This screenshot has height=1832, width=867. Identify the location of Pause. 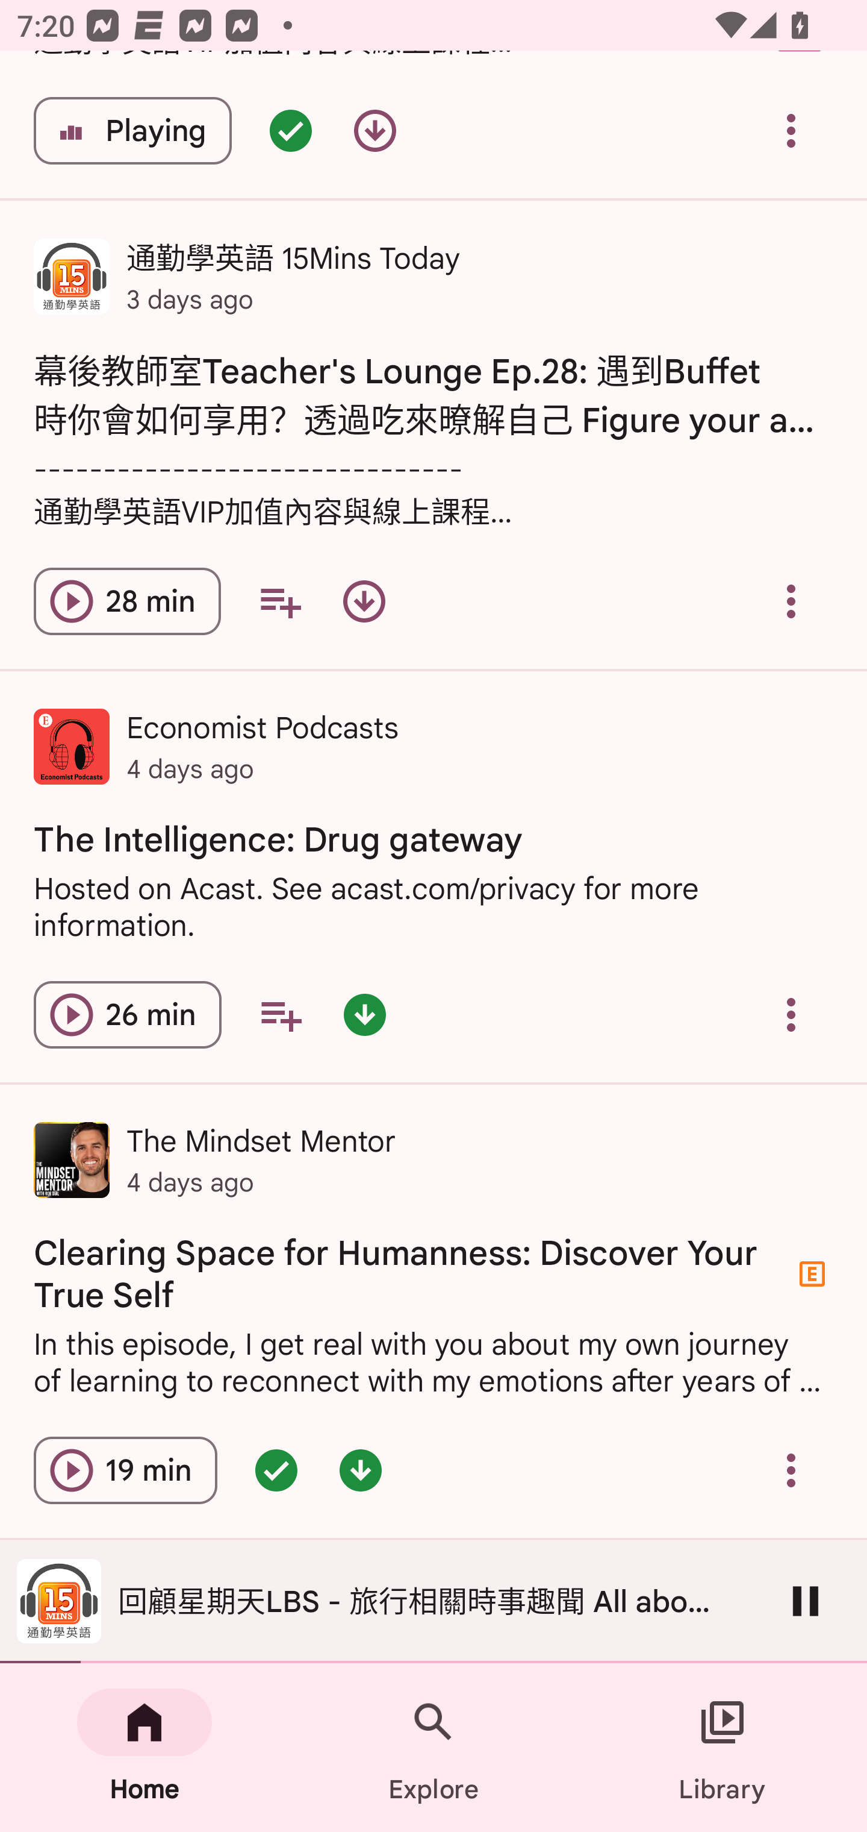
(806, 1601).